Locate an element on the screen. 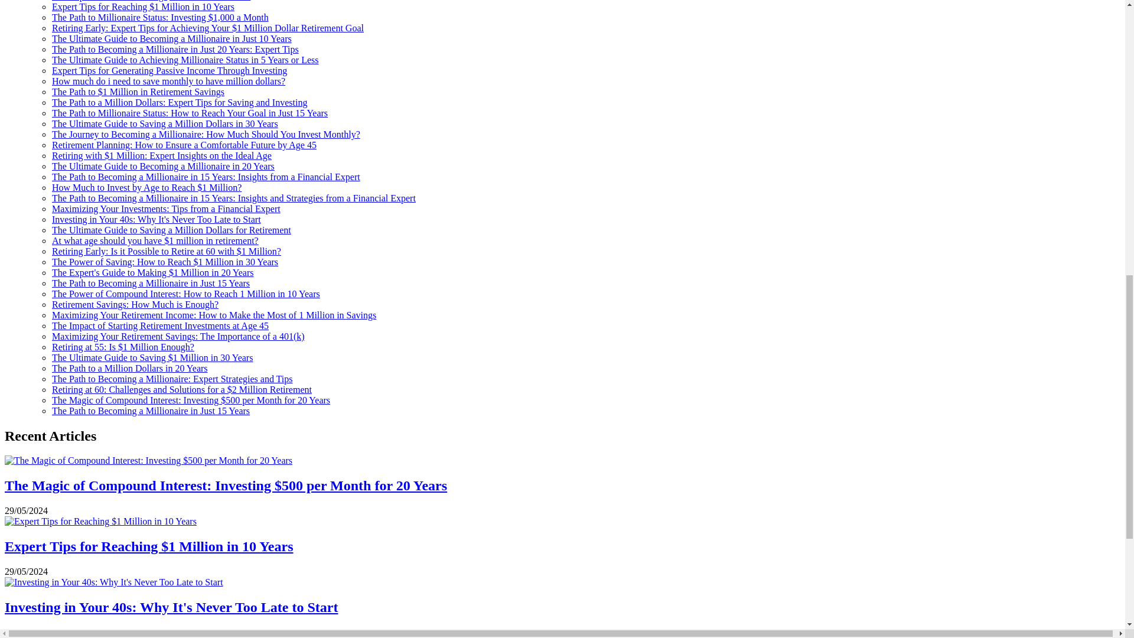  Investing in Your 40s: Why It's Never Too Late to Start is located at coordinates (156, 219).